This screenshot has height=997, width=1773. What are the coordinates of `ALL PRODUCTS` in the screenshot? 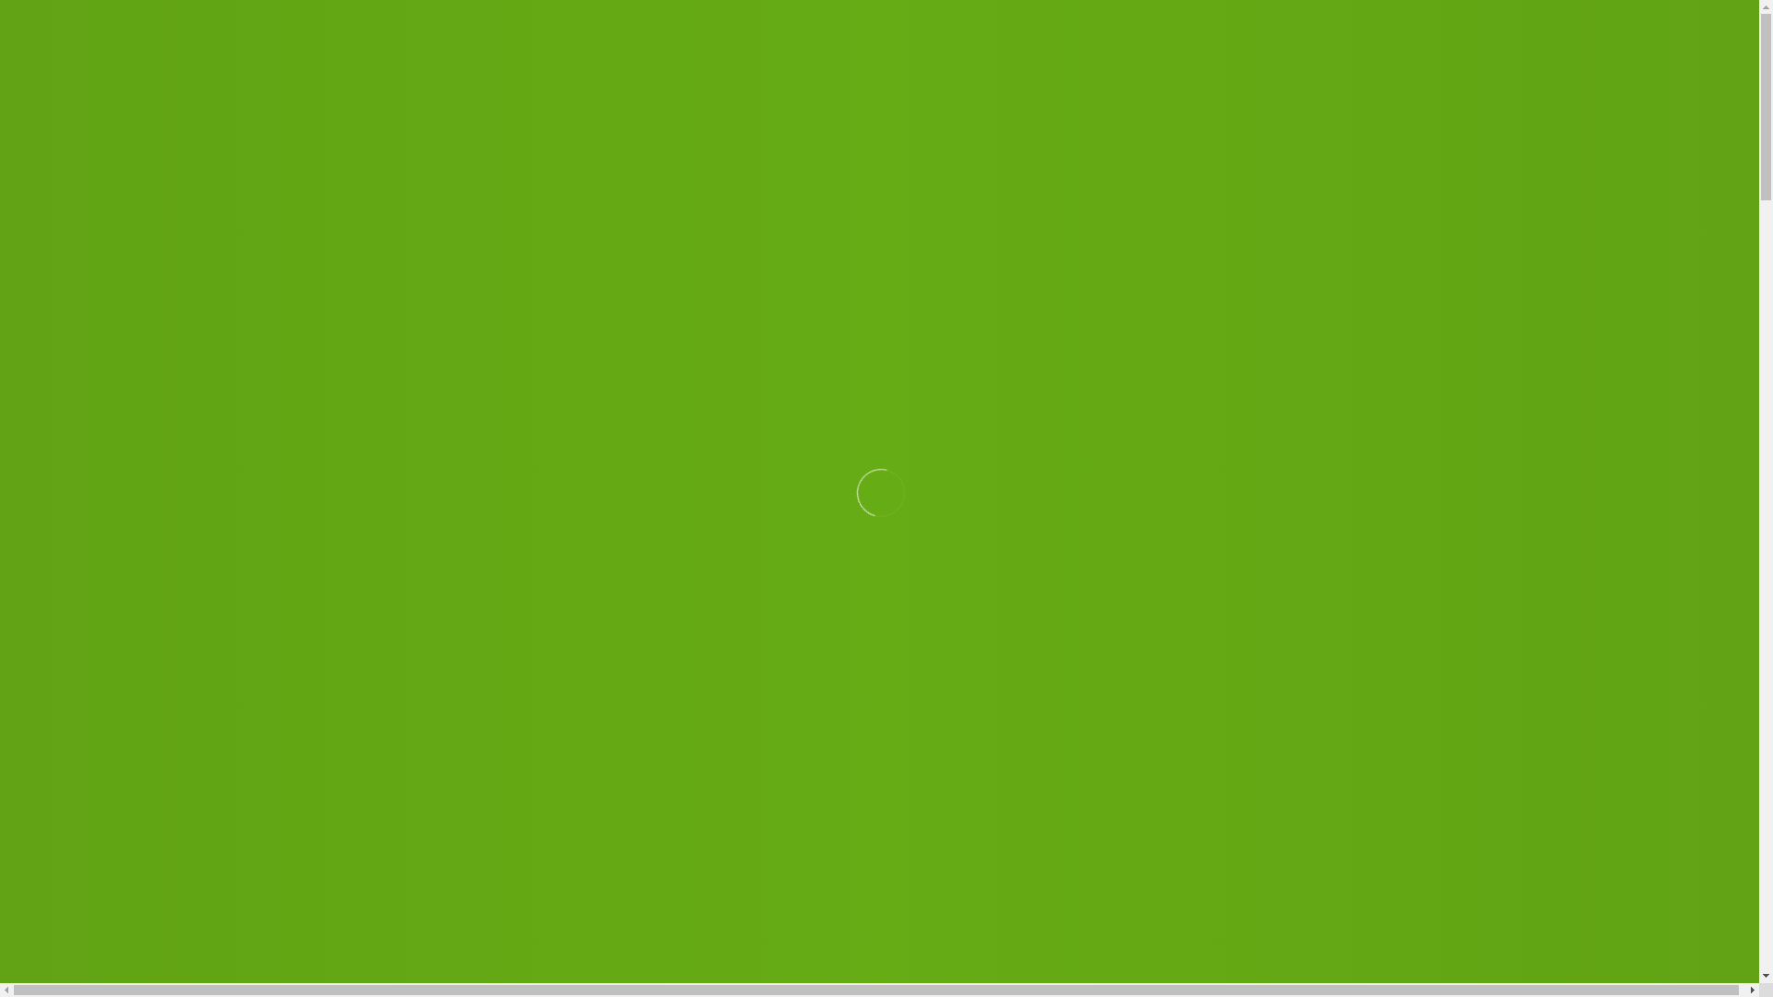 It's located at (973, 196).